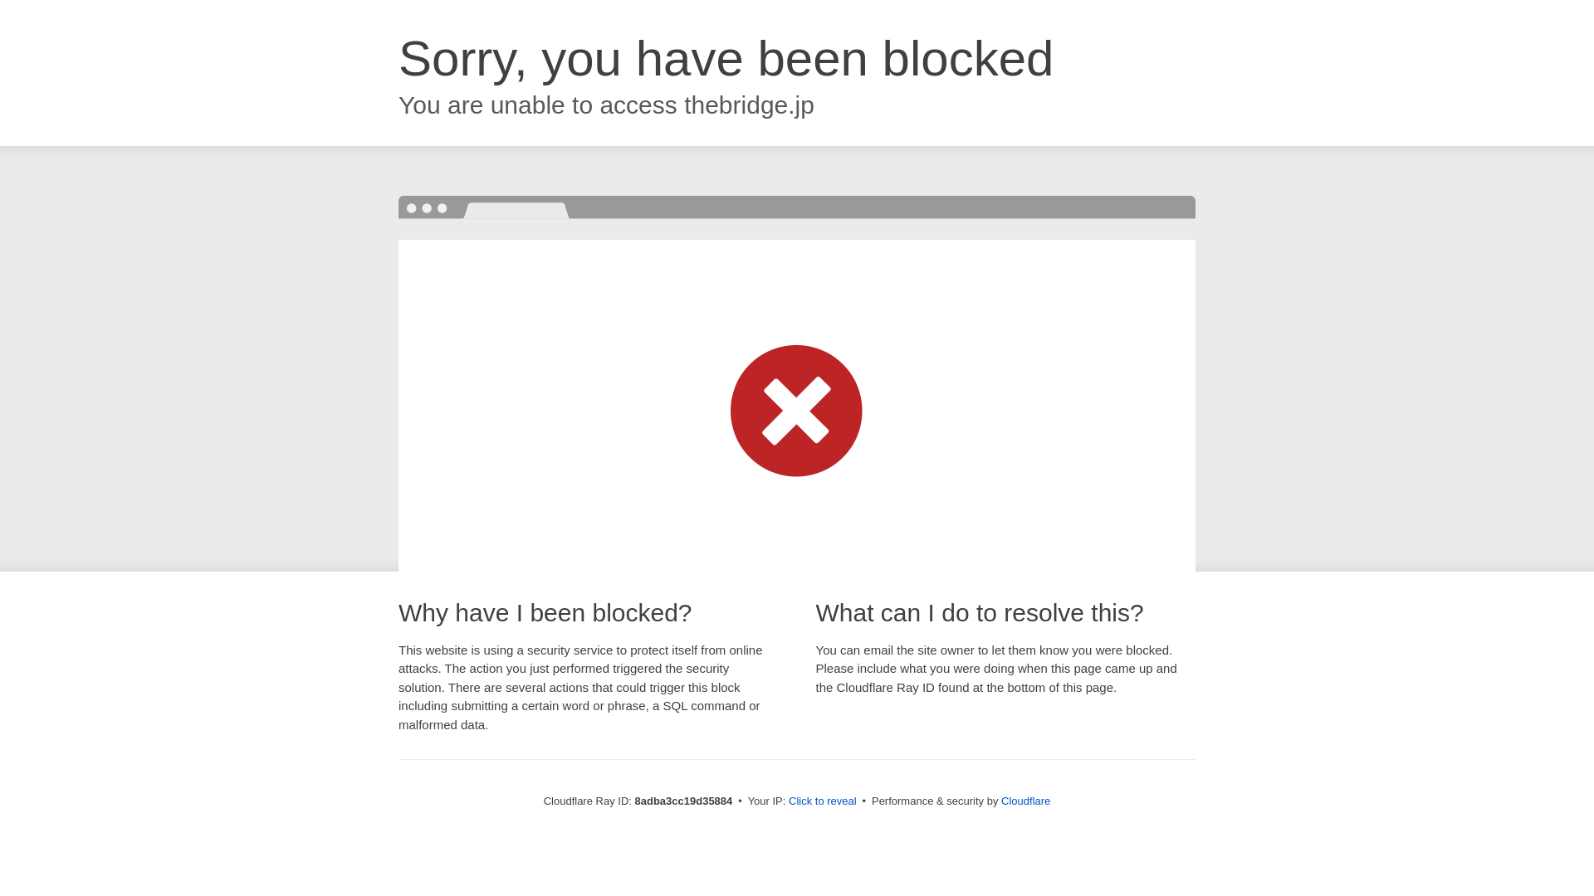  Describe the element at coordinates (1025, 801) in the screenshot. I see `Cloudflare` at that location.